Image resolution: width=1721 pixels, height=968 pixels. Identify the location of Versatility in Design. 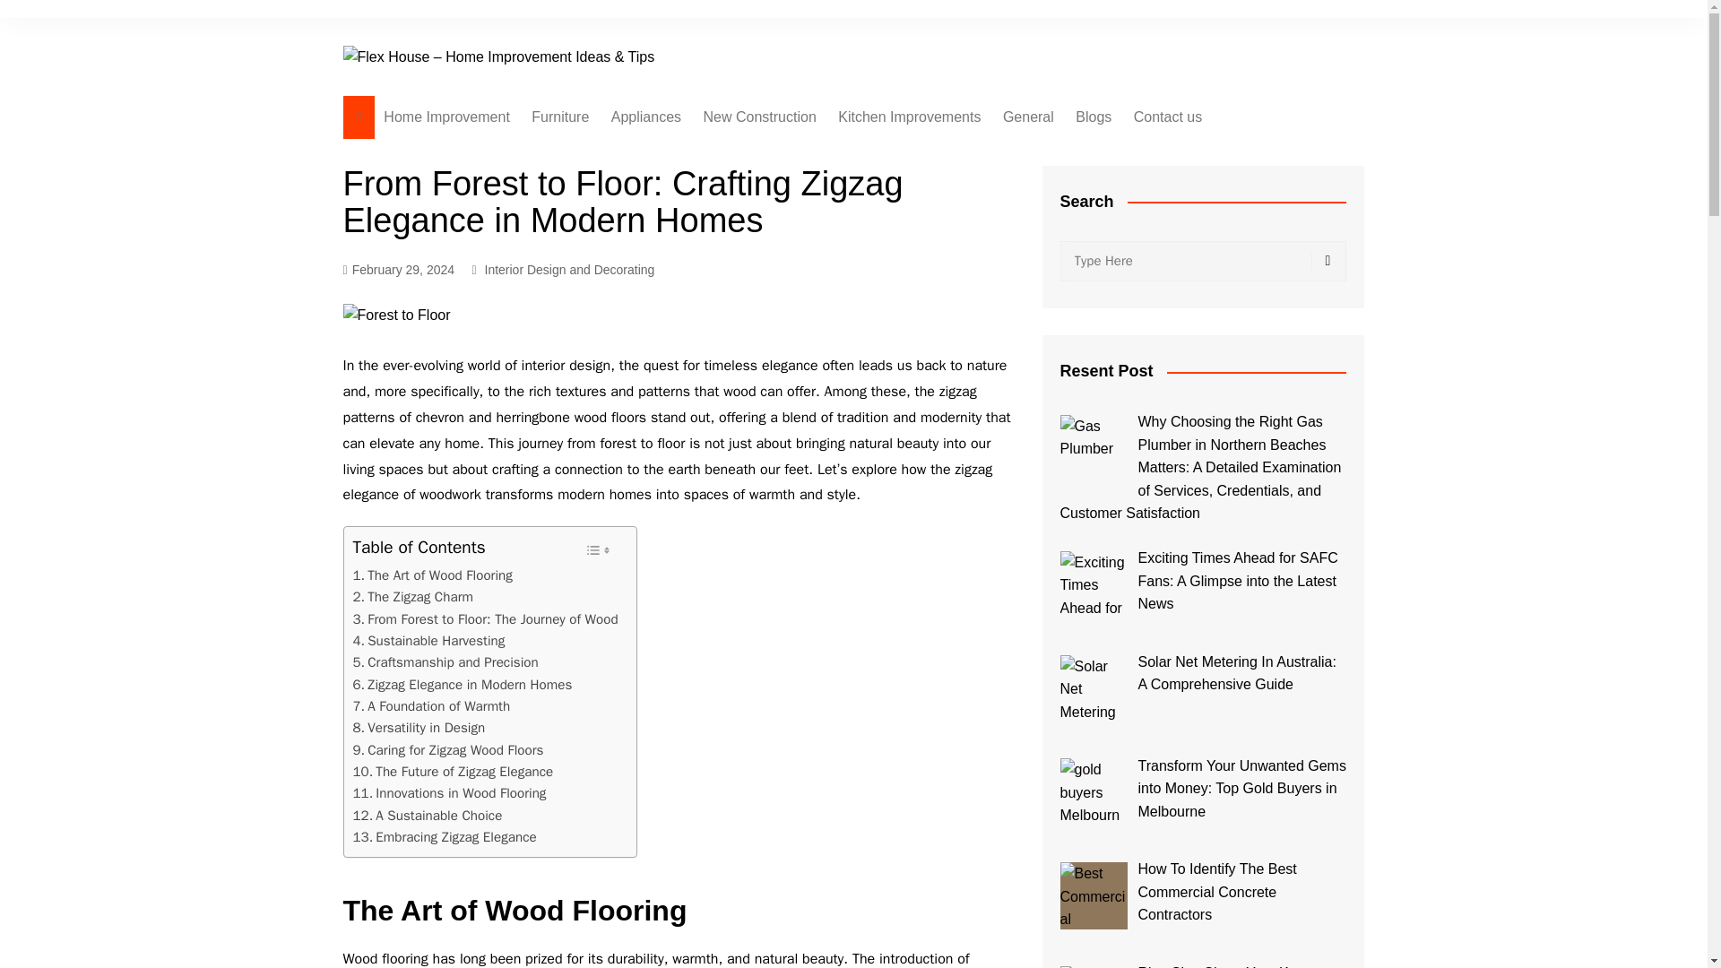
(419, 728).